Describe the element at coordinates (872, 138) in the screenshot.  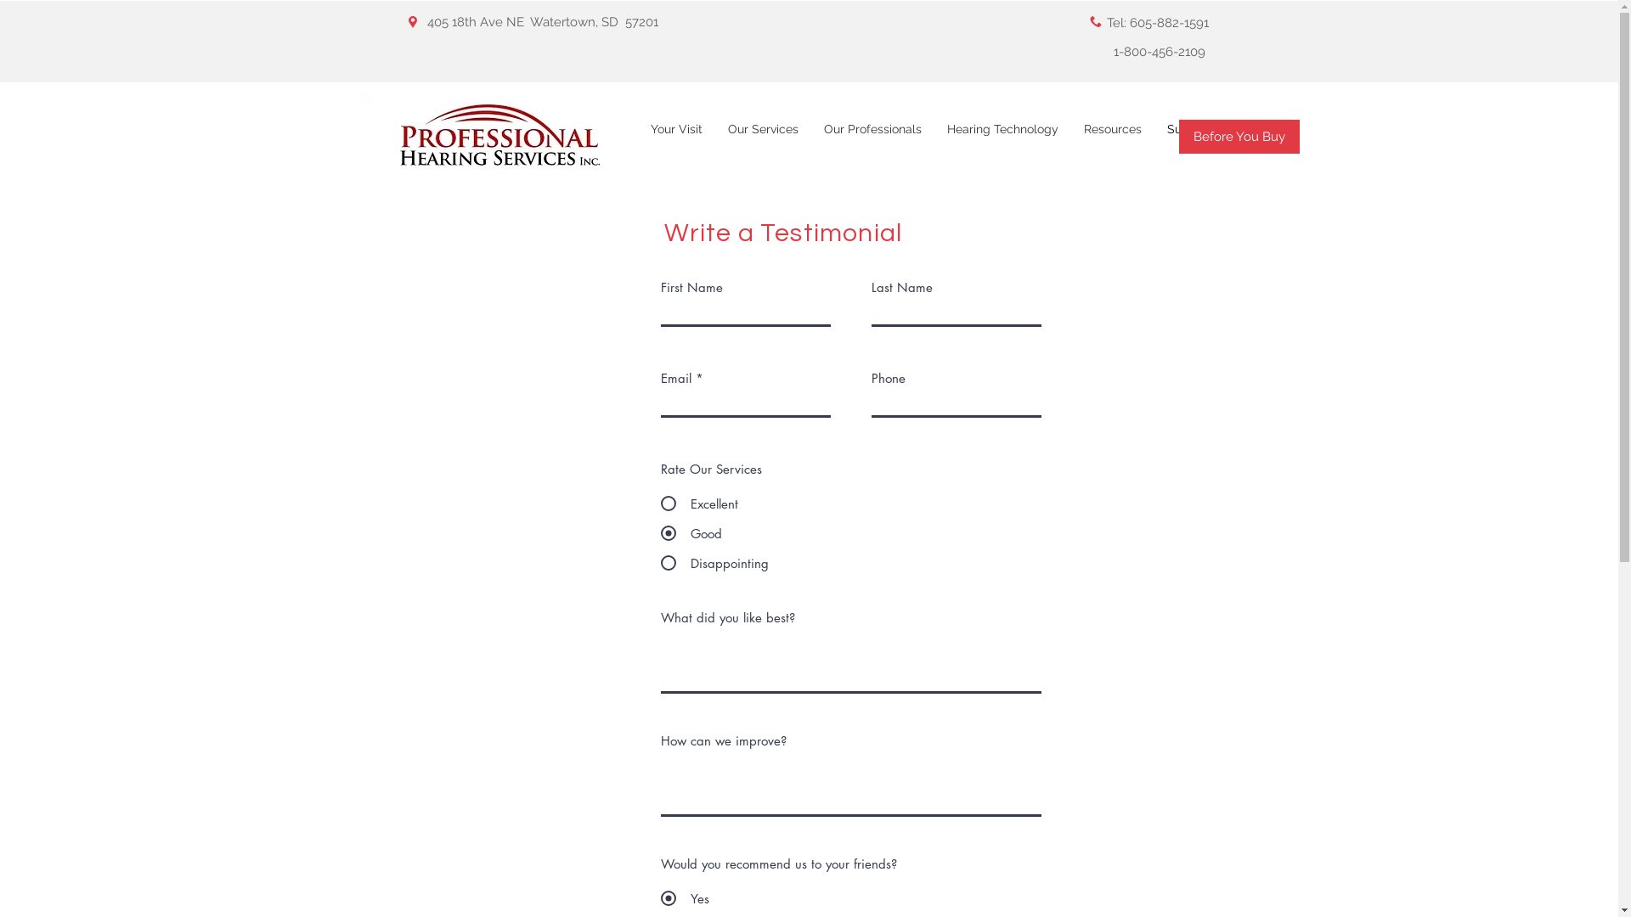
I see `Our Professionals` at that location.